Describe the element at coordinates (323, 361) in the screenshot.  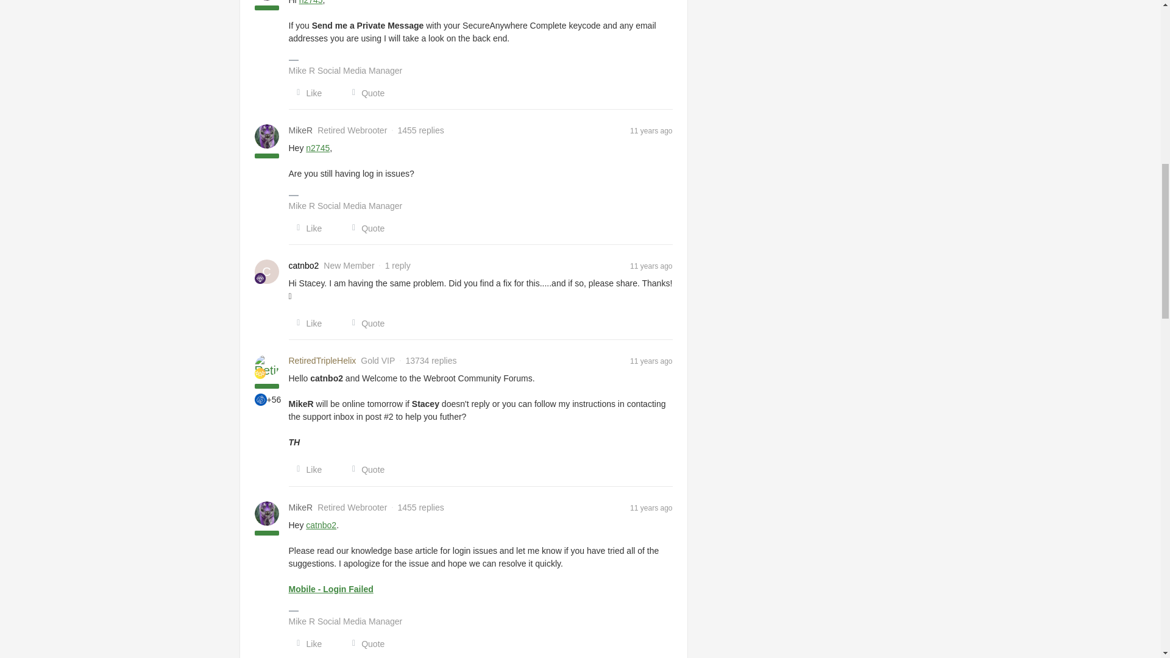
I see `RetiredTripleHelix` at that location.